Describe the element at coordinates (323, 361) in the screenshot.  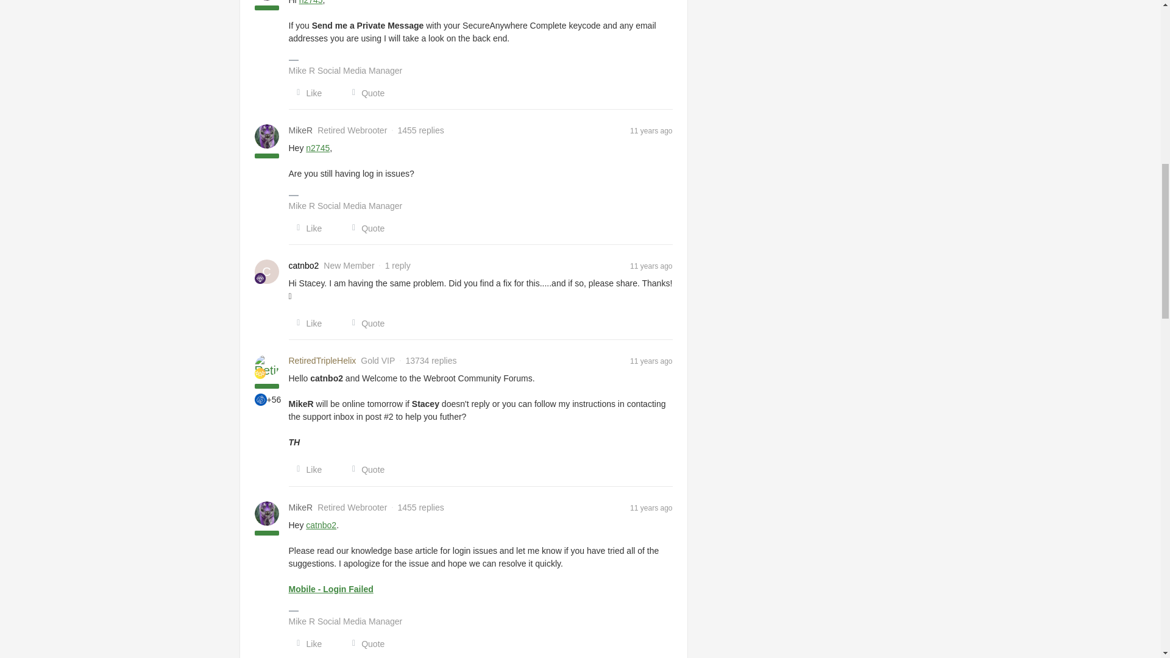
I see `RetiredTripleHelix` at that location.